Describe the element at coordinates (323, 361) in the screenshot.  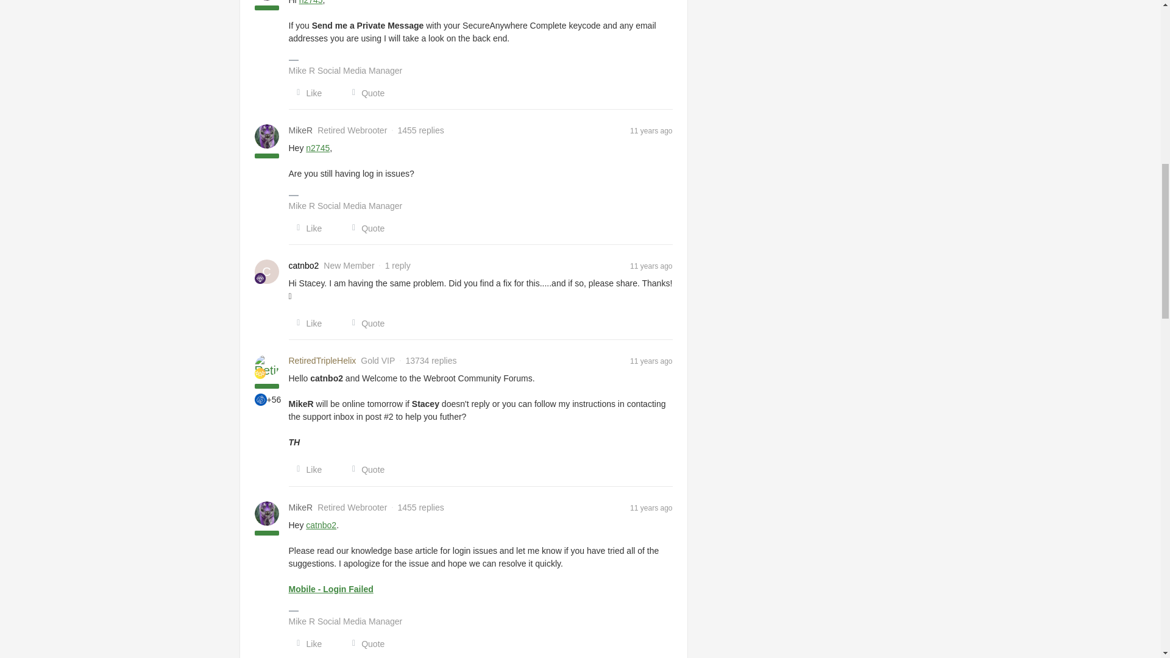
I see `RetiredTripleHelix` at that location.